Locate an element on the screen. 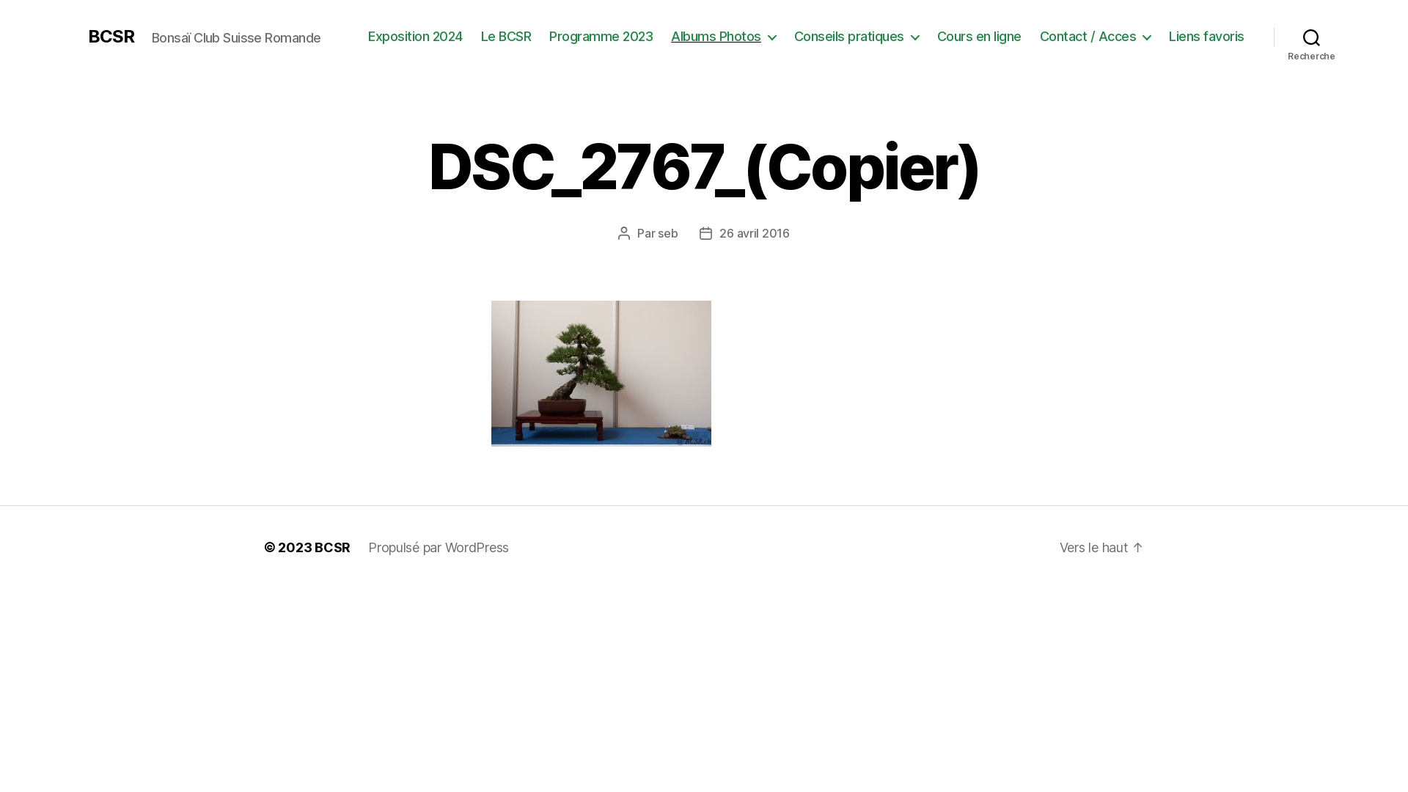  Liens favoris is located at coordinates (1207, 37).